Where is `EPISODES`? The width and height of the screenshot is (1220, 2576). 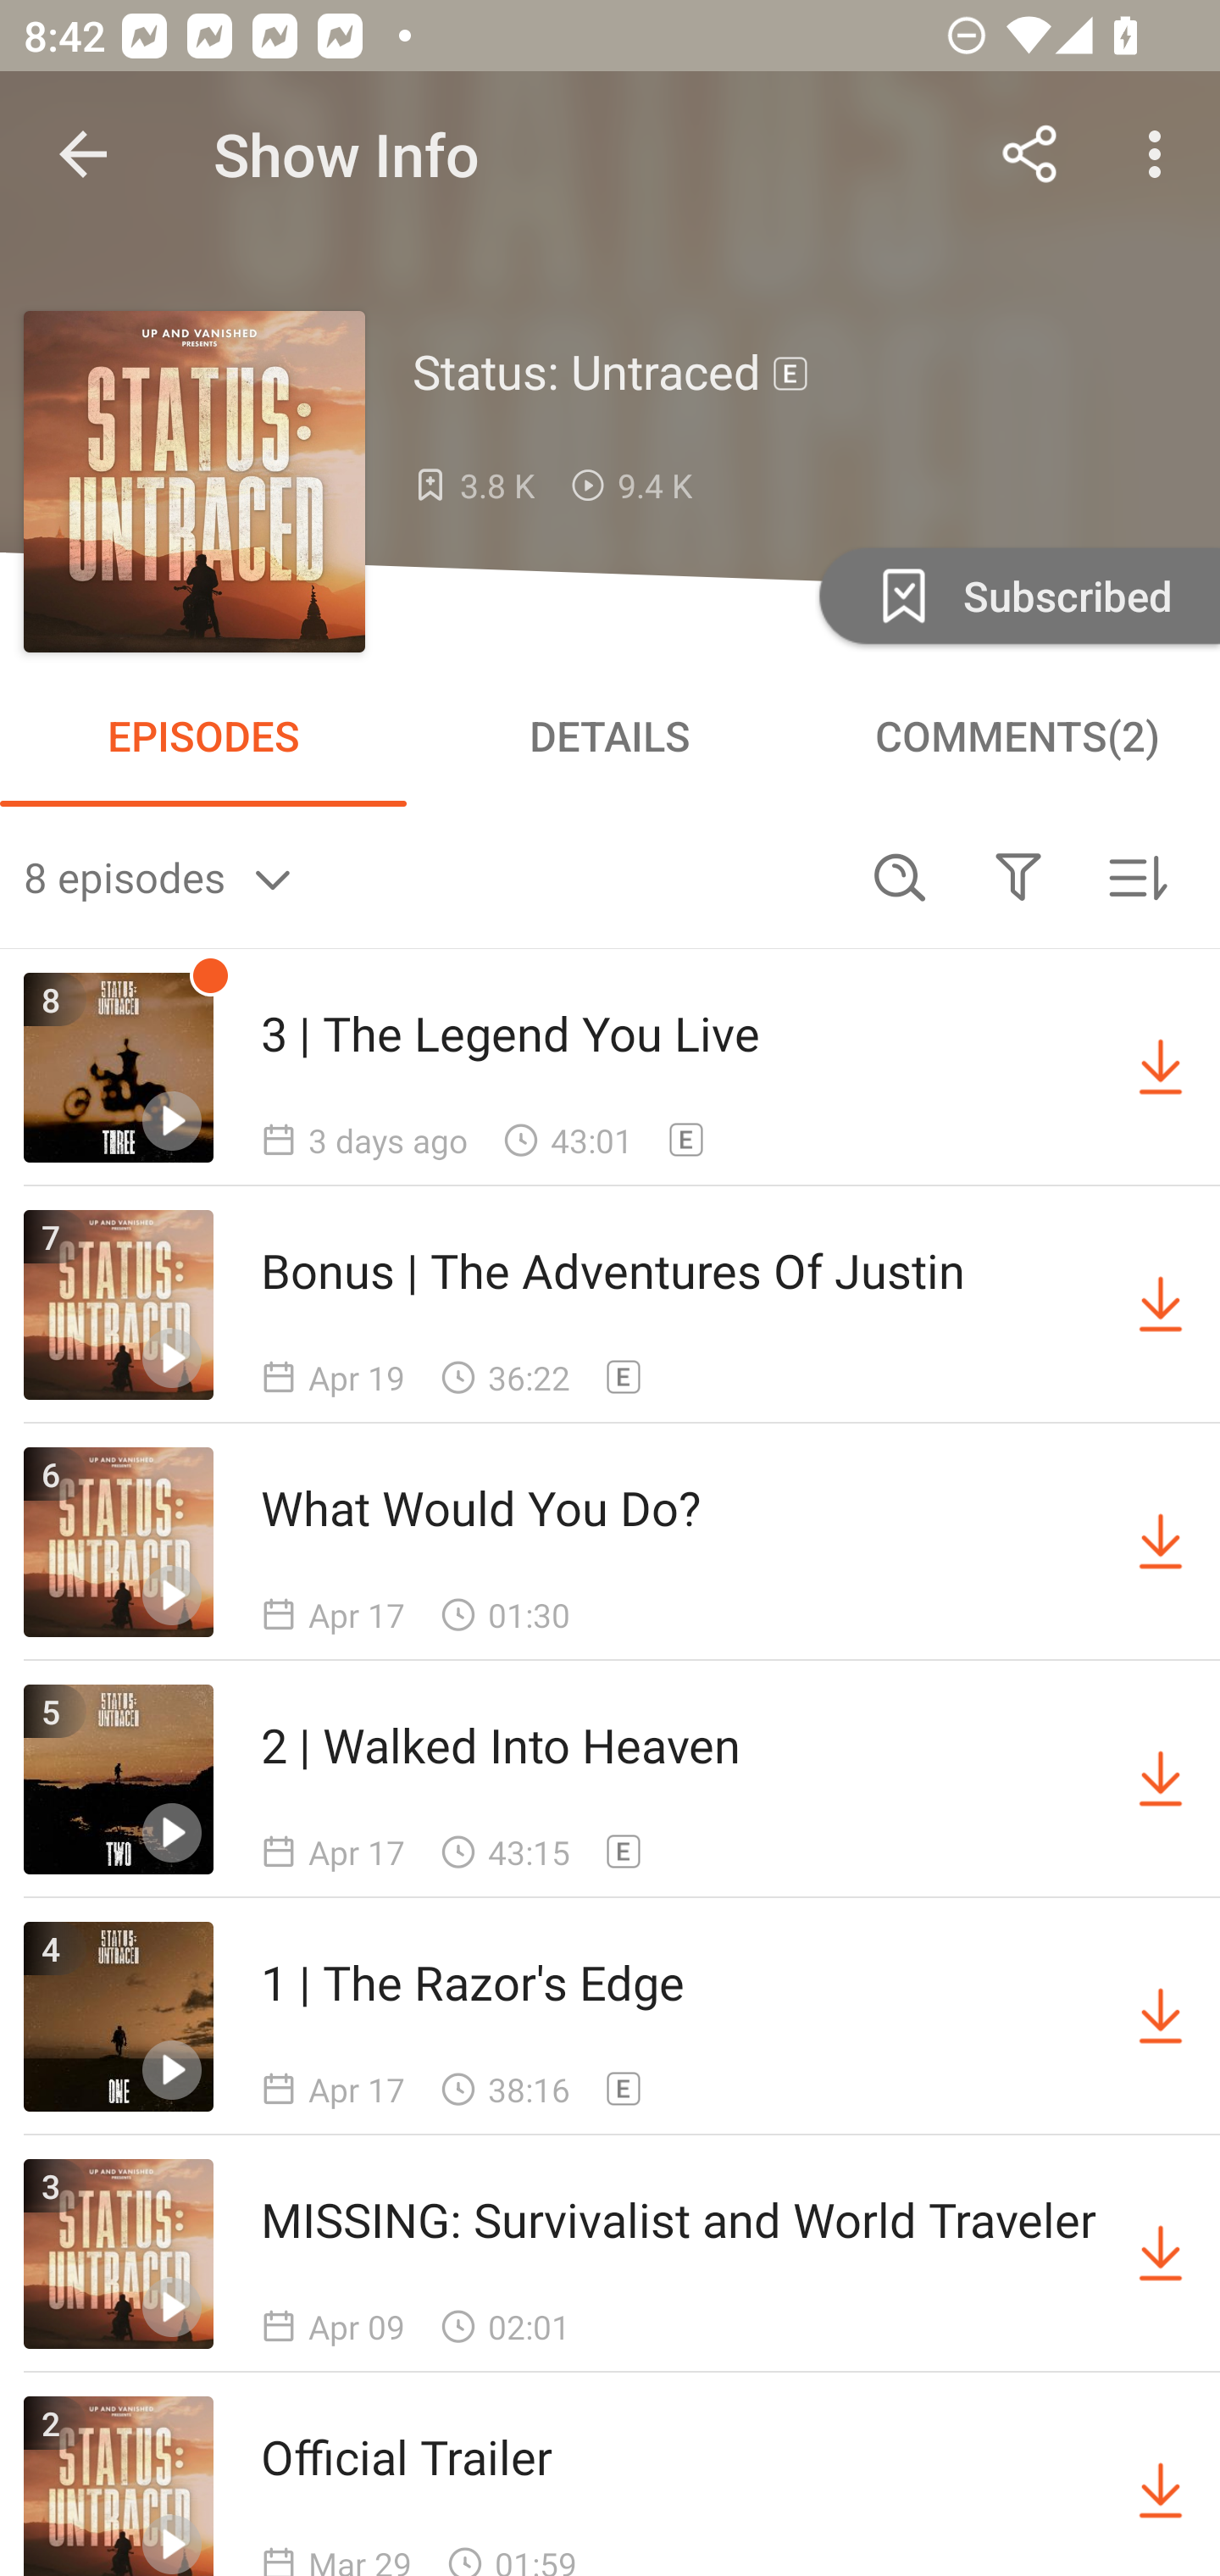 EPISODES is located at coordinates (203, 736).